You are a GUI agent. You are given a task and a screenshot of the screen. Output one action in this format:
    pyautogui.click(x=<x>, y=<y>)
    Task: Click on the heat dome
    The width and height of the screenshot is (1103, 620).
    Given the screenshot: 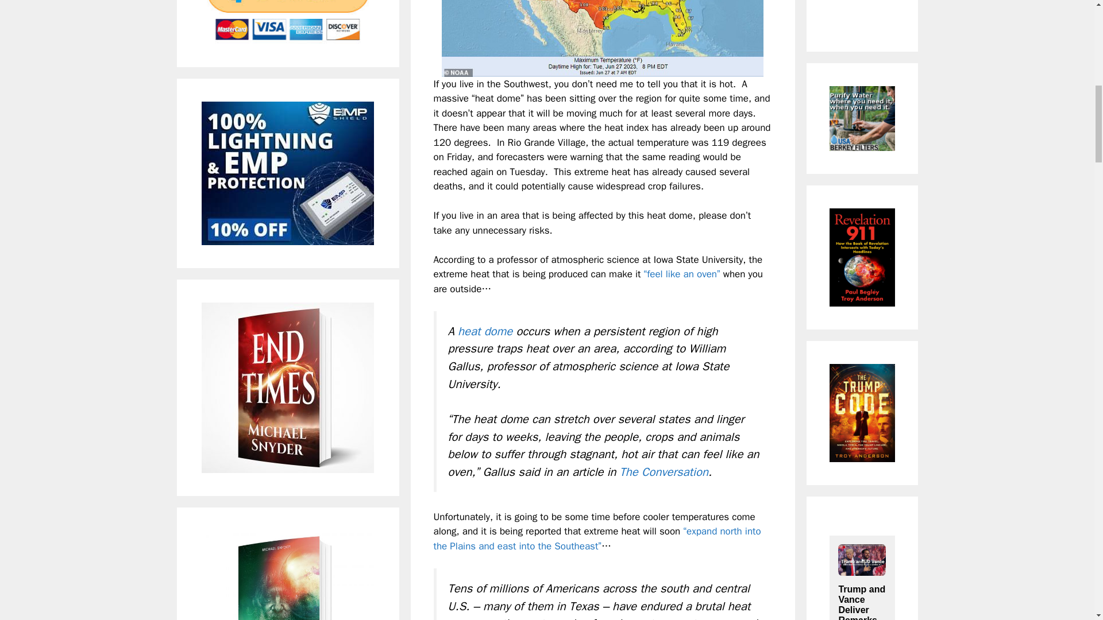 What is the action you would take?
    pyautogui.click(x=485, y=331)
    